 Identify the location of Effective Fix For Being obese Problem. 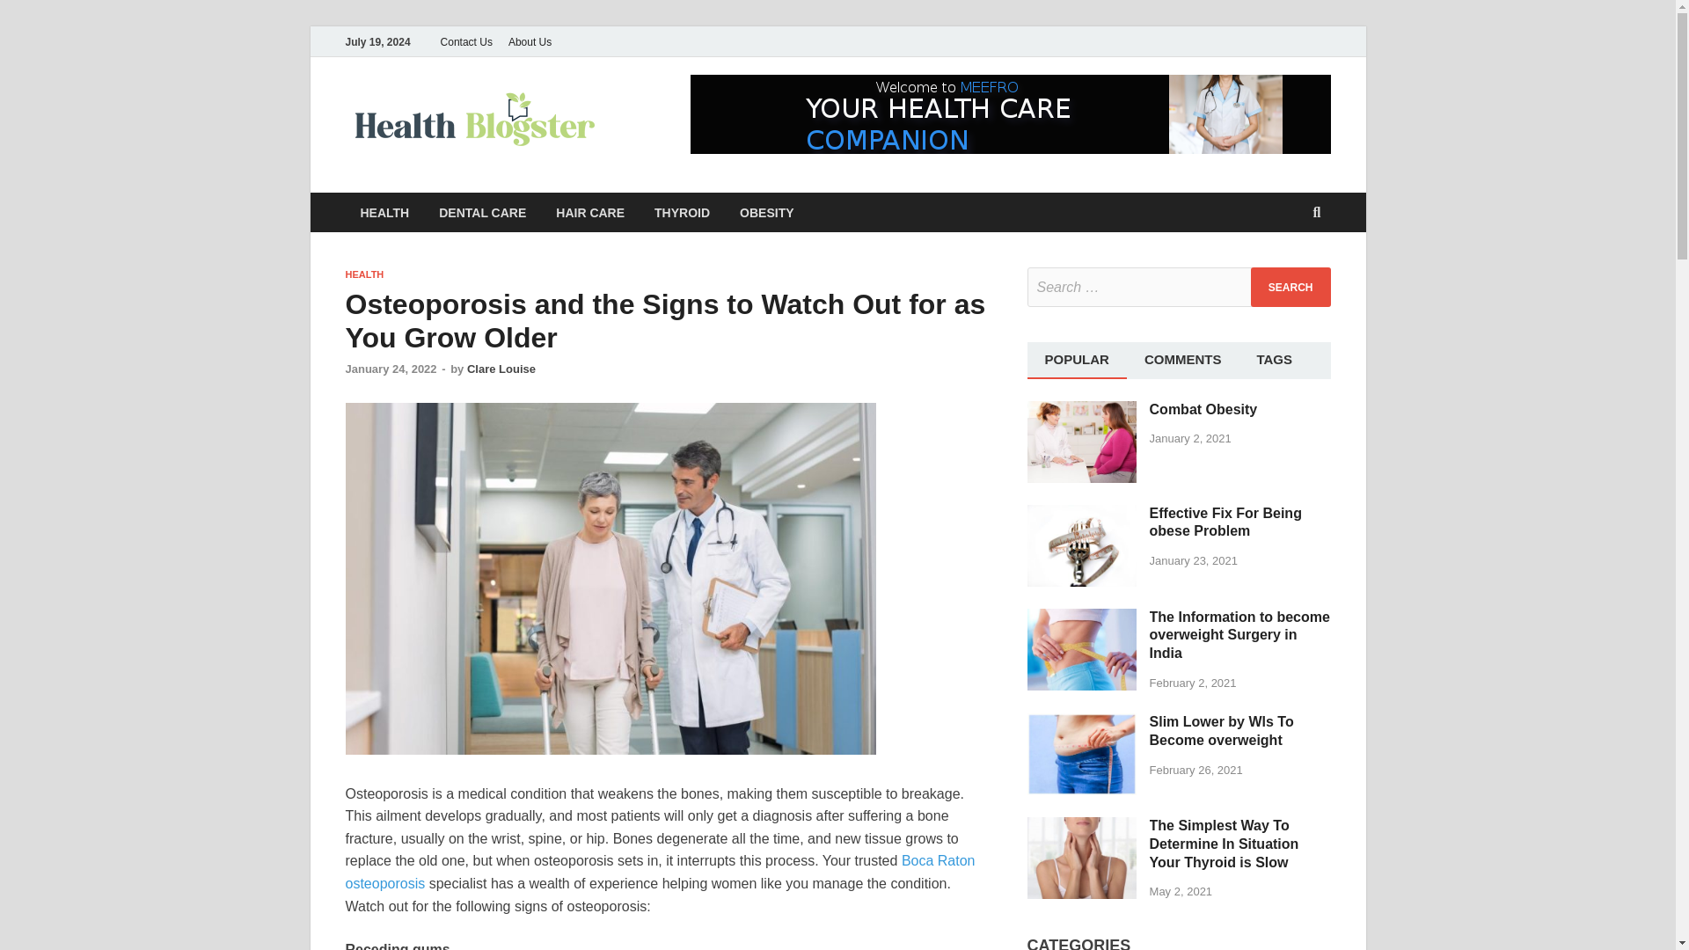
(1082, 514).